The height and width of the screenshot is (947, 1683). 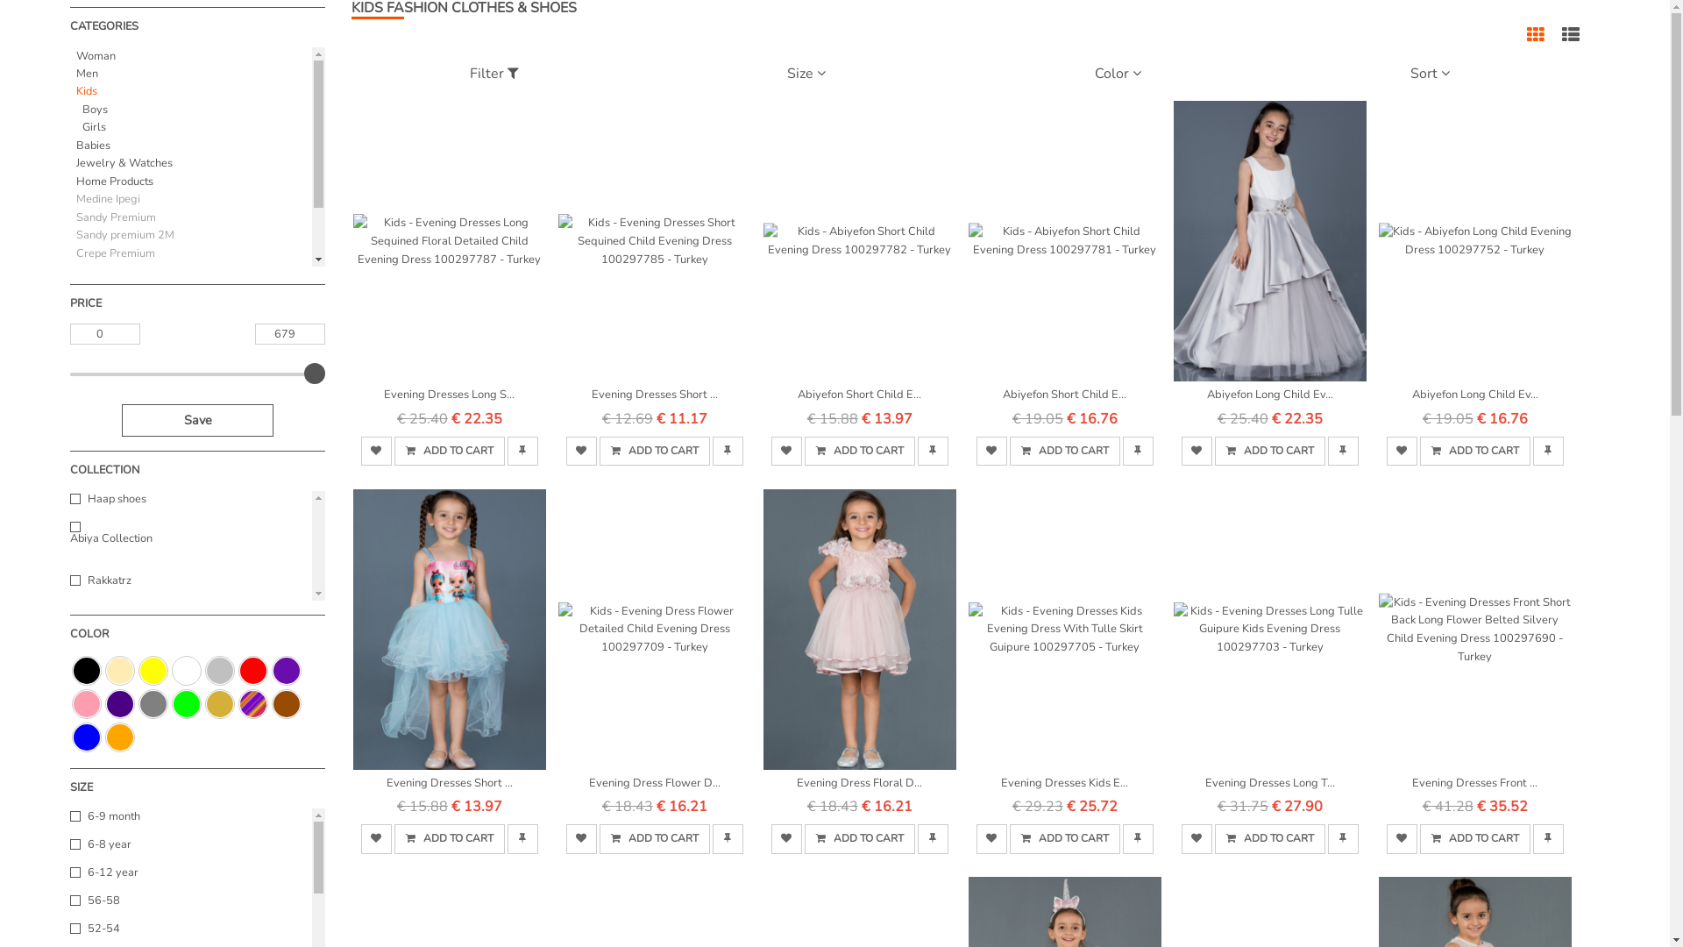 What do you see at coordinates (253, 704) in the screenshot?
I see `Colorful` at bounding box center [253, 704].